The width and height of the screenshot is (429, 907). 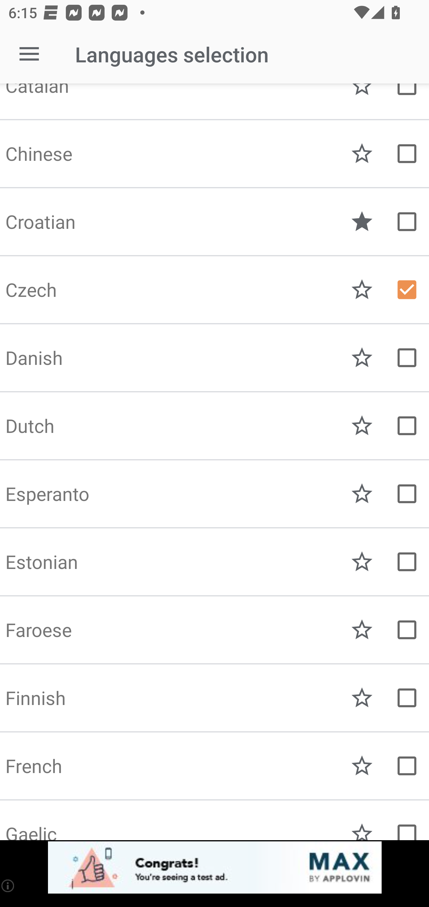 I want to click on Favorite, so click(x=362, y=766).